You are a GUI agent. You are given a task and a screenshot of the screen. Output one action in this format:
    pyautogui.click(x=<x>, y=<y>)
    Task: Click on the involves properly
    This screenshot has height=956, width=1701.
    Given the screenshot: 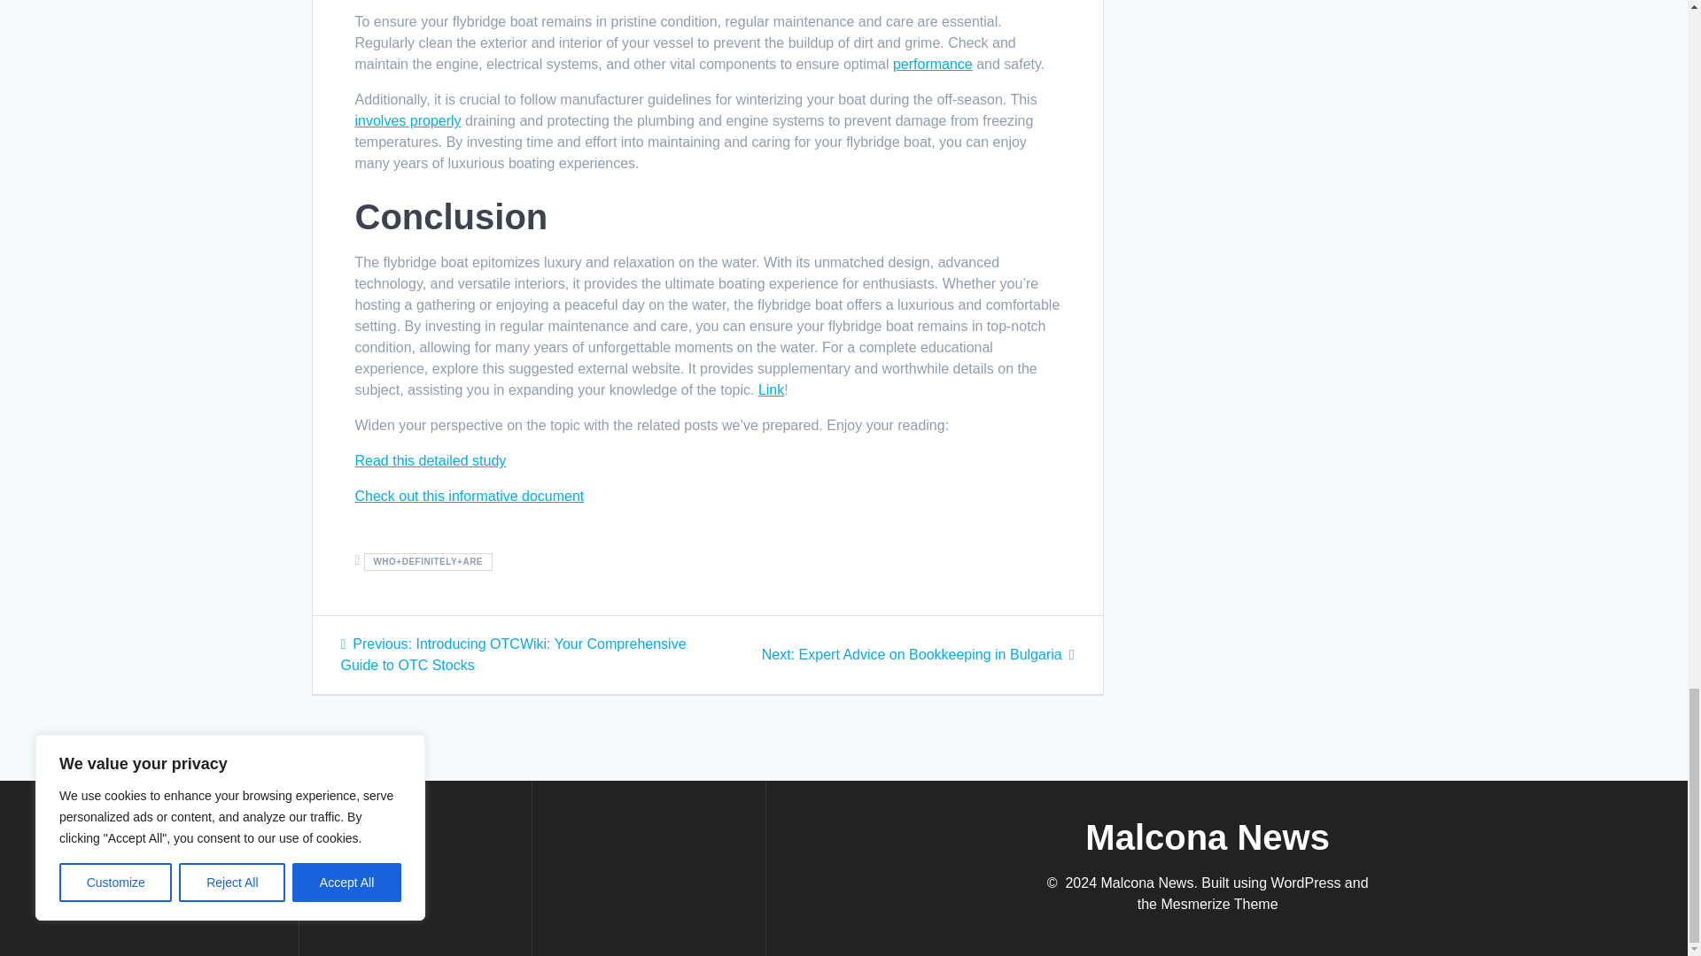 What is the action you would take?
    pyautogui.click(x=408, y=120)
    